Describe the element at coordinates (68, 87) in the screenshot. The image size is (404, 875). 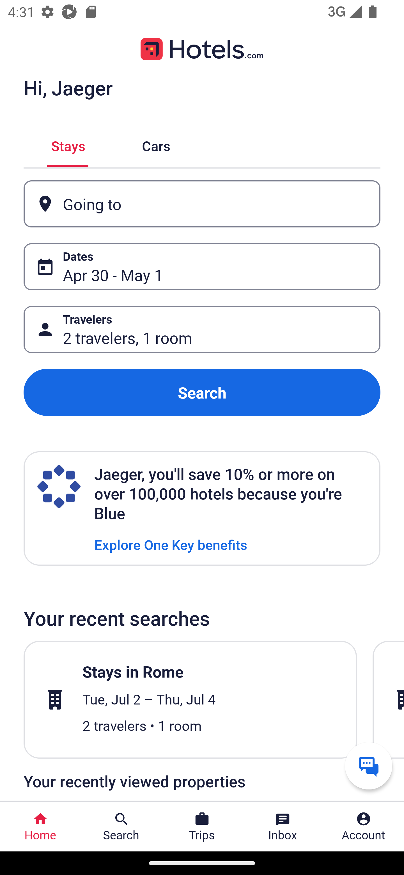
I see `Hi, Jaeger` at that location.